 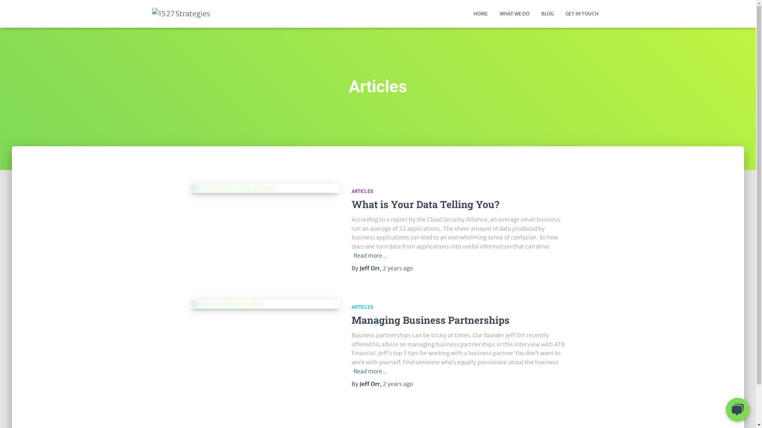 What do you see at coordinates (514, 14) in the screenshot?
I see `WHAT WE DO` at bounding box center [514, 14].